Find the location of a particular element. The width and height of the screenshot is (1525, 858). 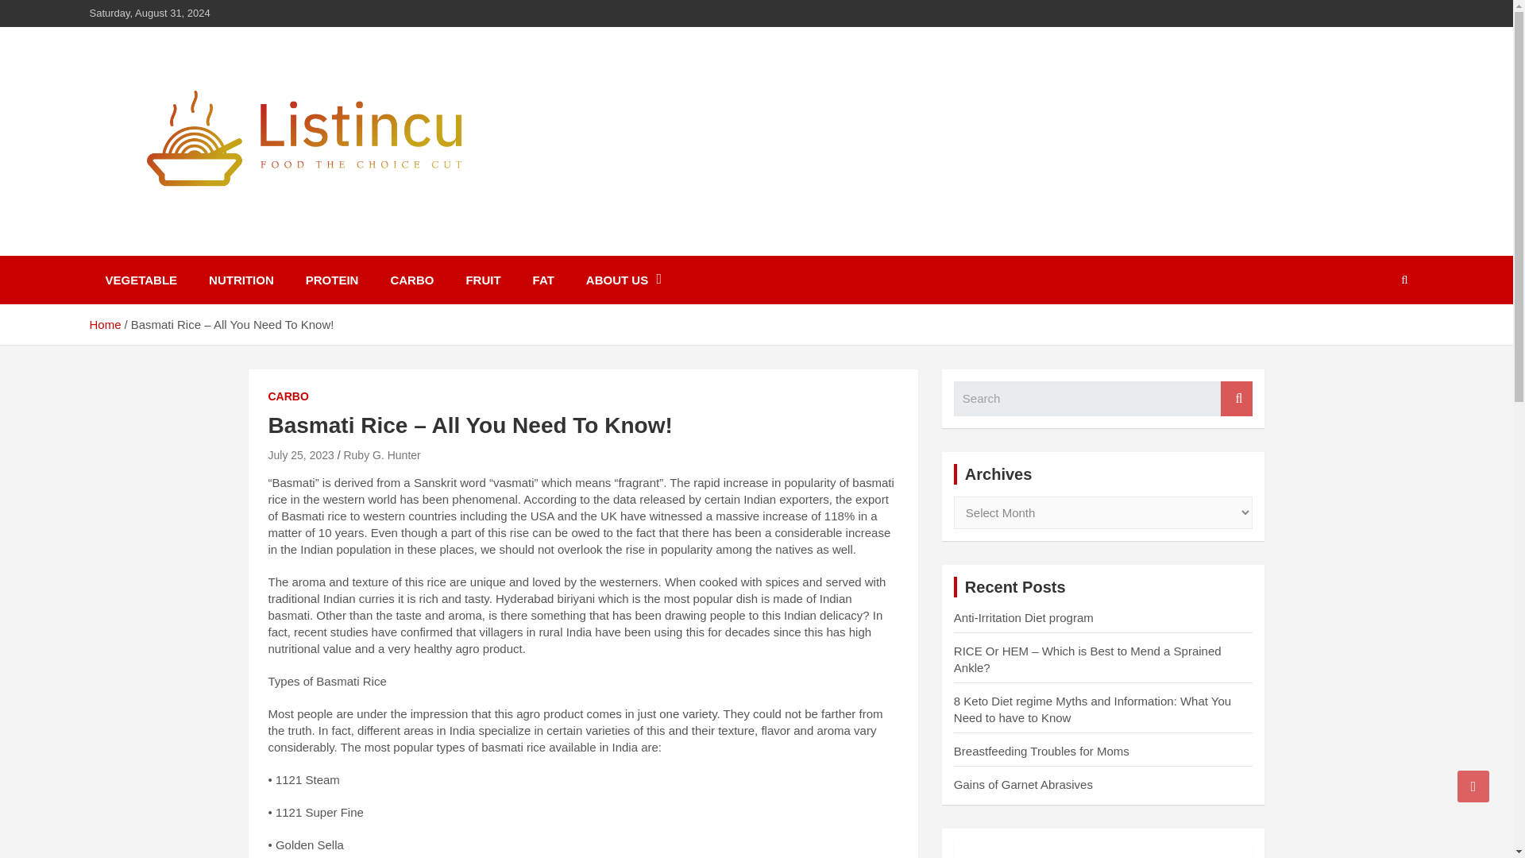

Gains of Garnet Abrasives is located at coordinates (1023, 783).